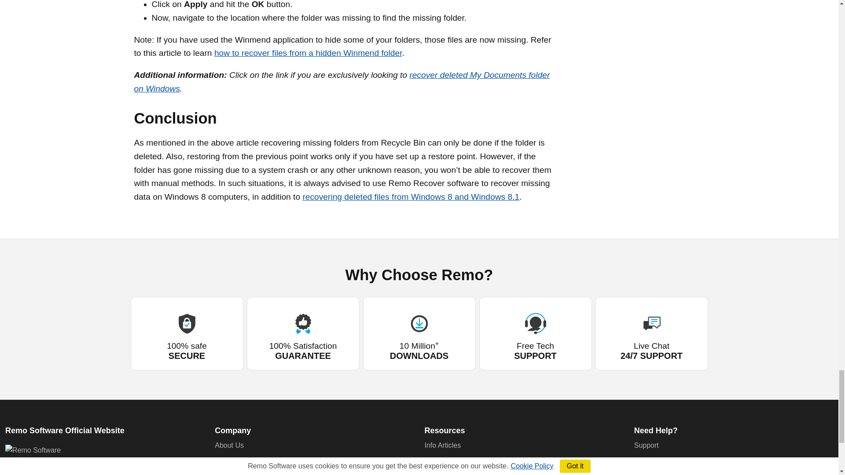 The width and height of the screenshot is (845, 475). Describe the element at coordinates (229, 445) in the screenshot. I see `About Us` at that location.